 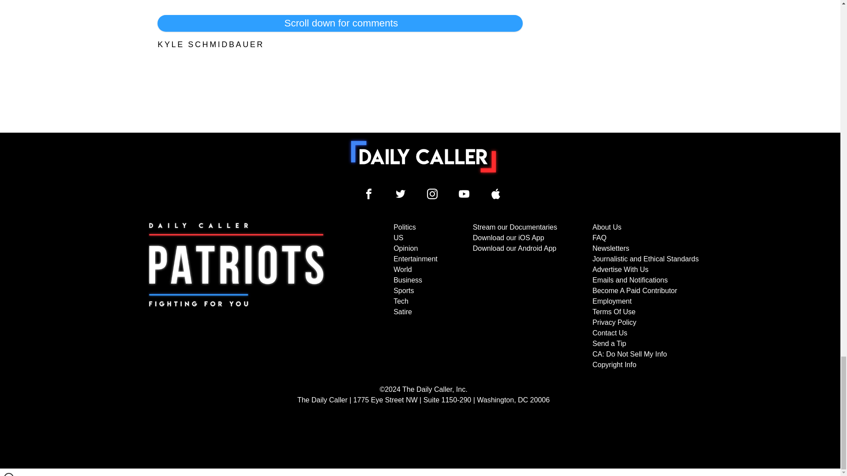 I want to click on Scroll down for comments, so click(x=340, y=23).